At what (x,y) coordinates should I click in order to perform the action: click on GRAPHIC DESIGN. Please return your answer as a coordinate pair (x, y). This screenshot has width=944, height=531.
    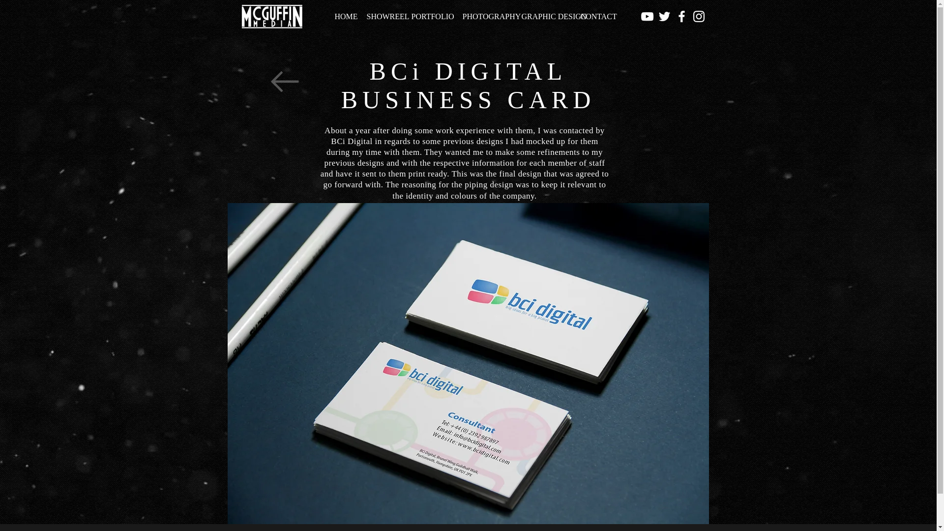
    Looking at the image, I should click on (544, 17).